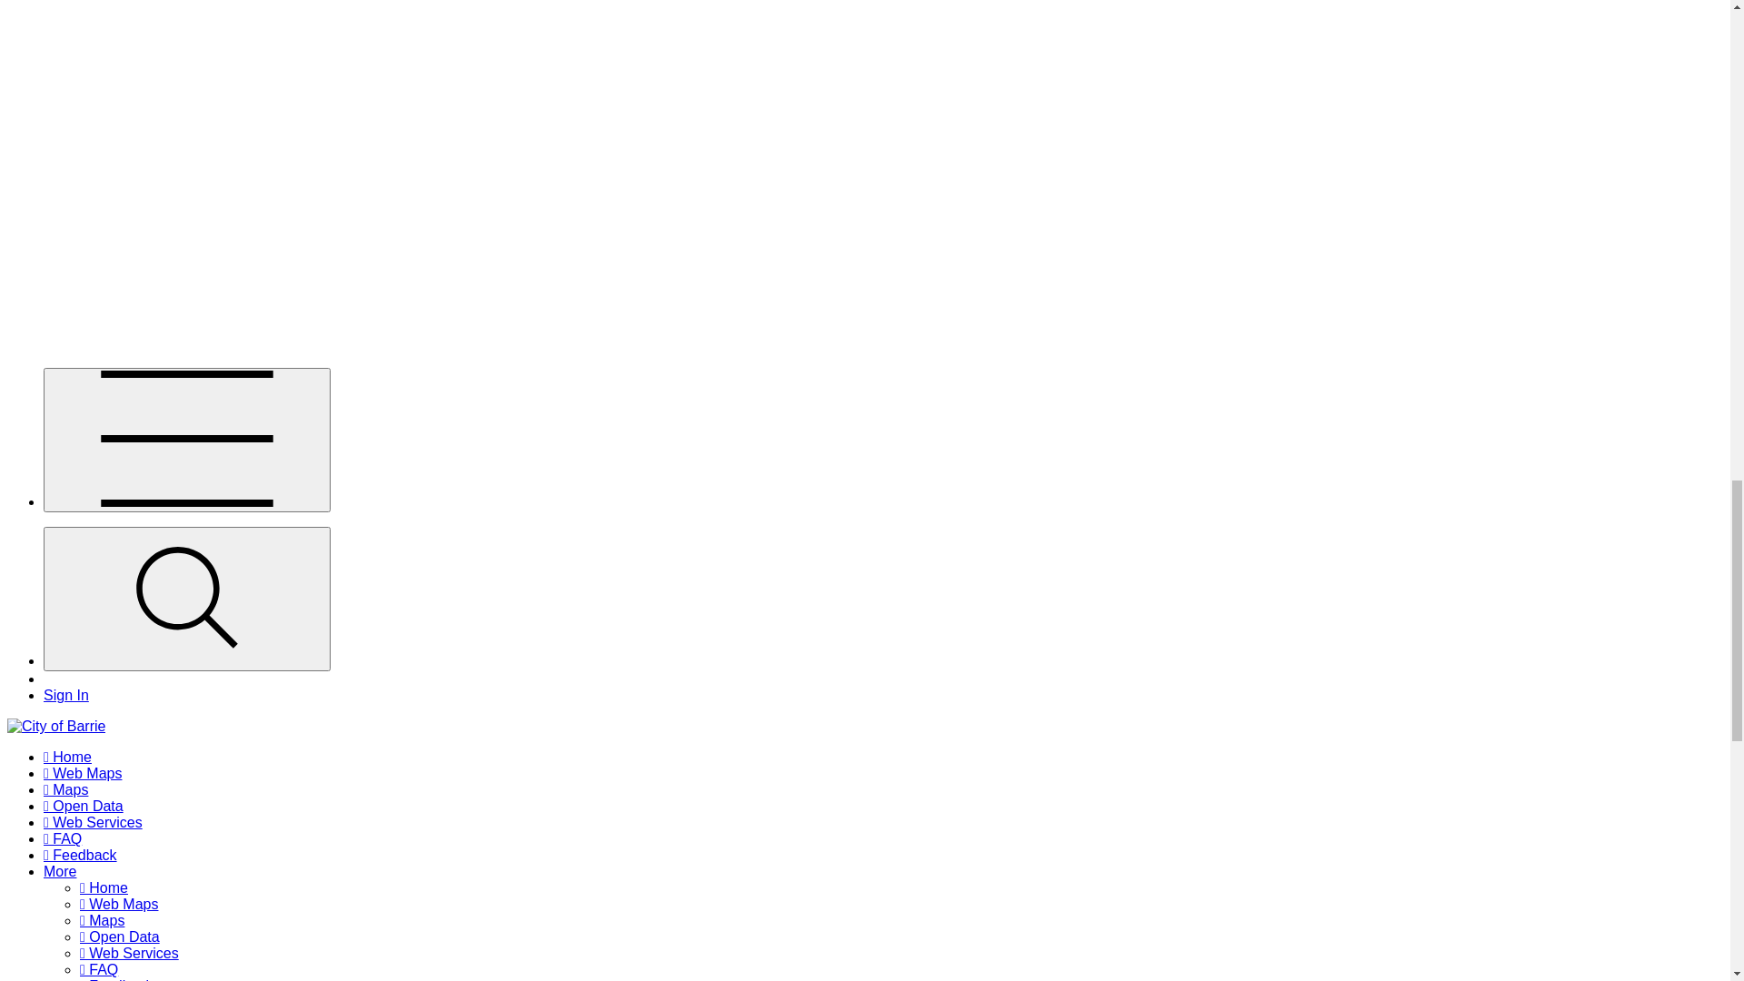 The image size is (1744, 981). What do you see at coordinates (168, 656) in the screenshot?
I see `Close` at bounding box center [168, 656].